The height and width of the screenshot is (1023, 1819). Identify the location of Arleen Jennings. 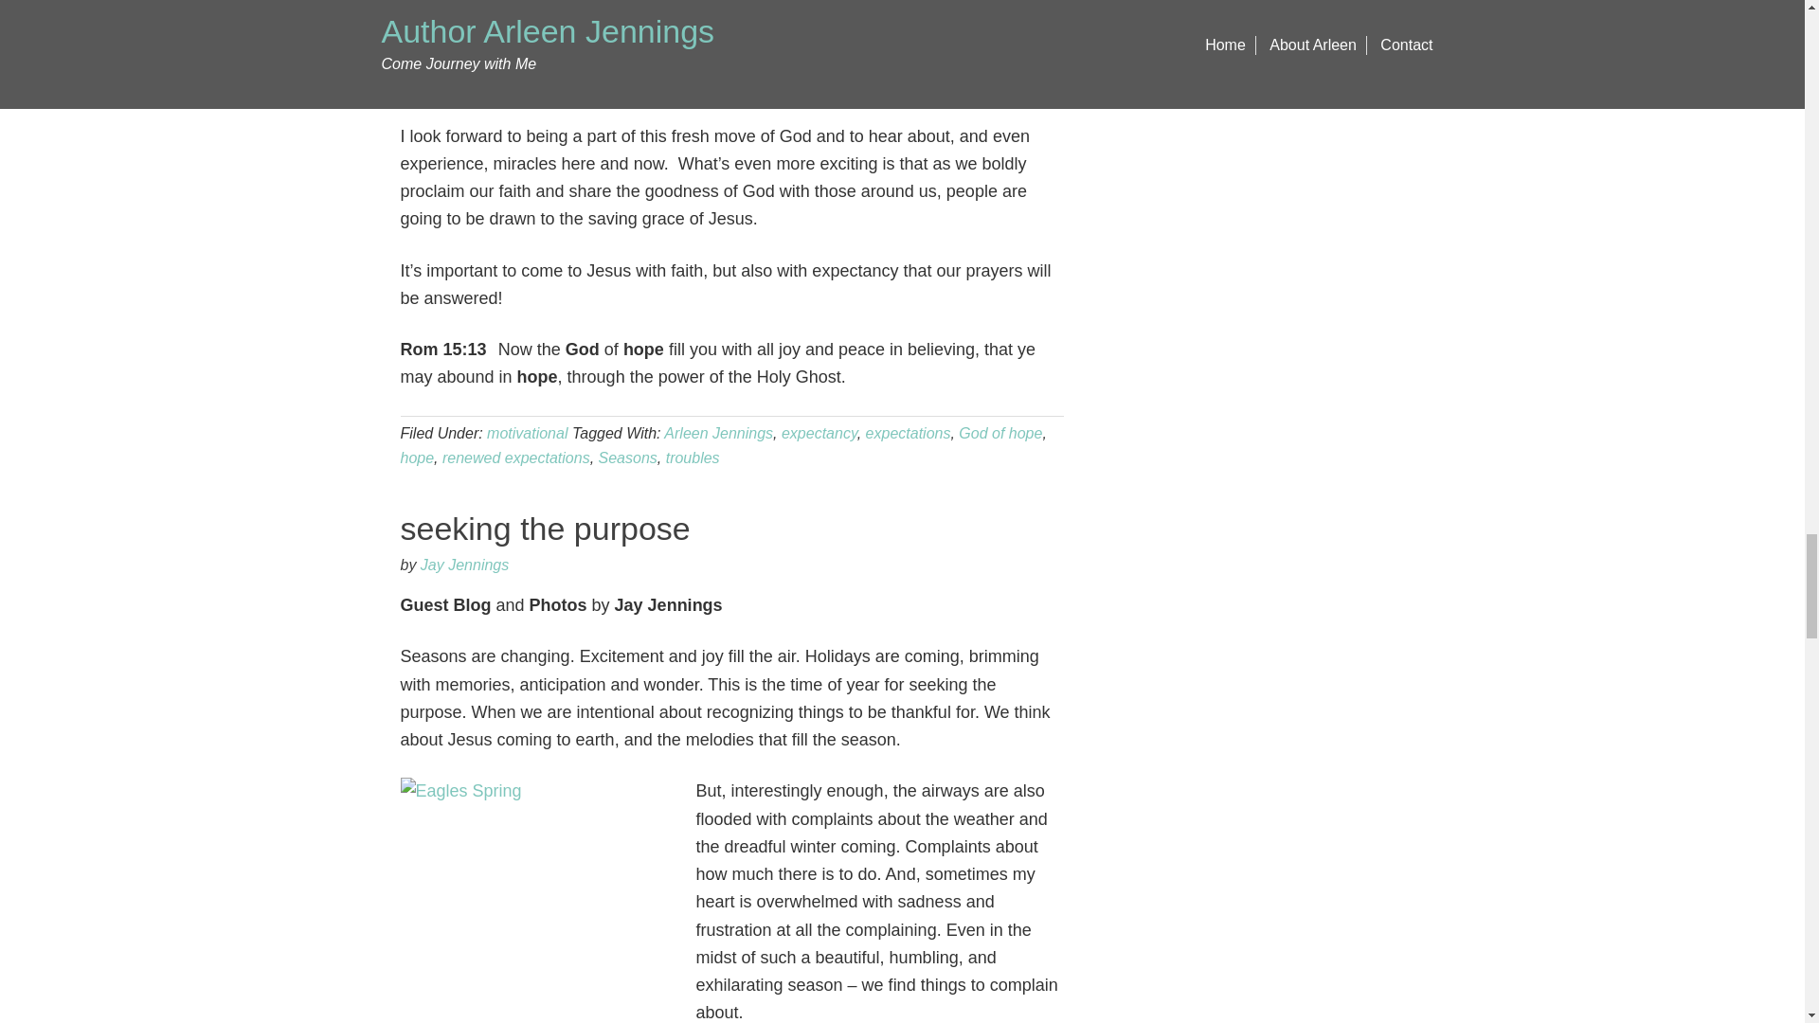
(718, 433).